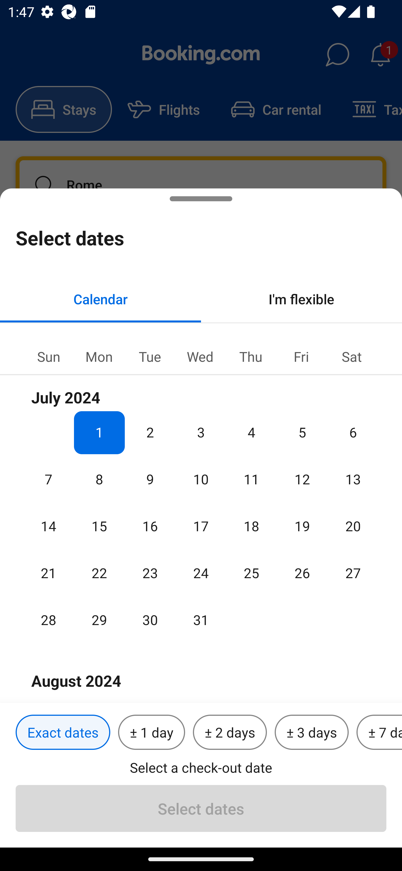  I want to click on ± 3 days, so click(312, 733).